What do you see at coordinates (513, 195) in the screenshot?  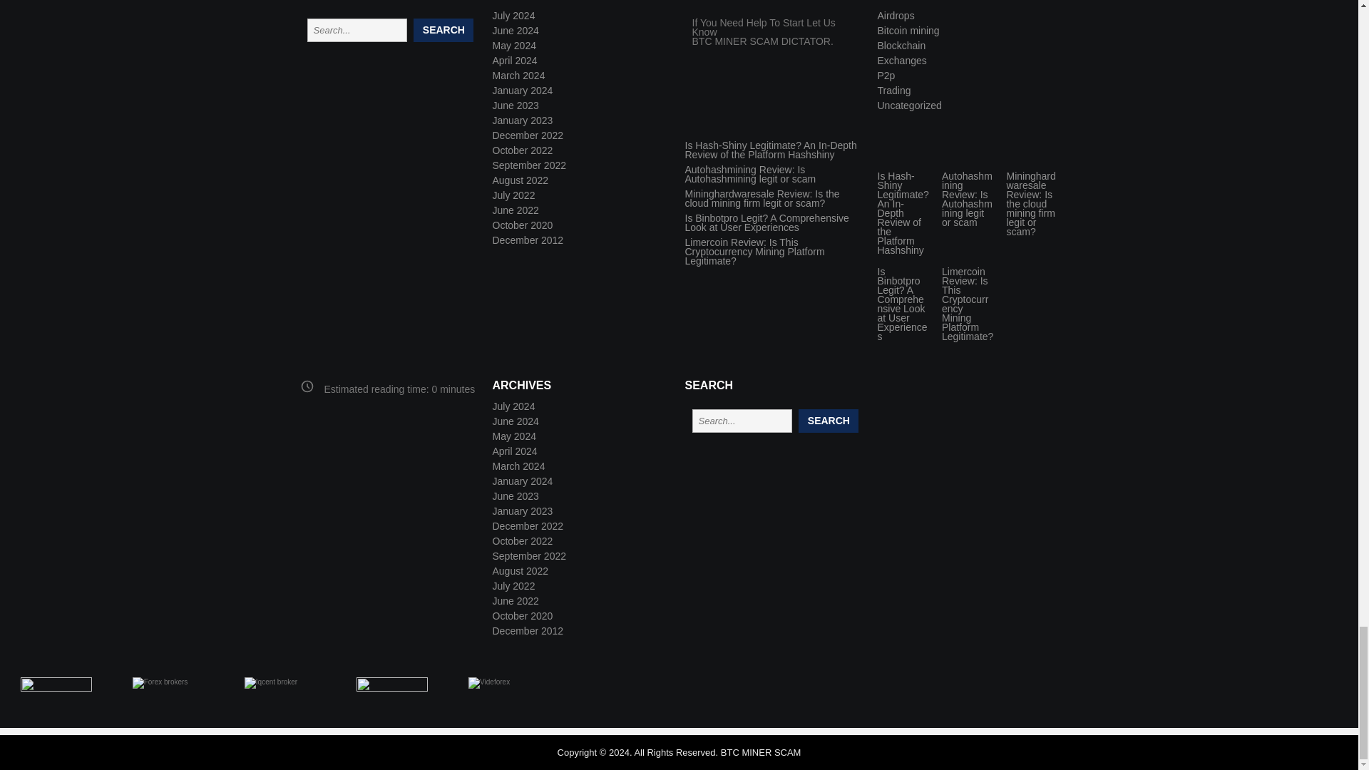 I see `July 2022` at bounding box center [513, 195].